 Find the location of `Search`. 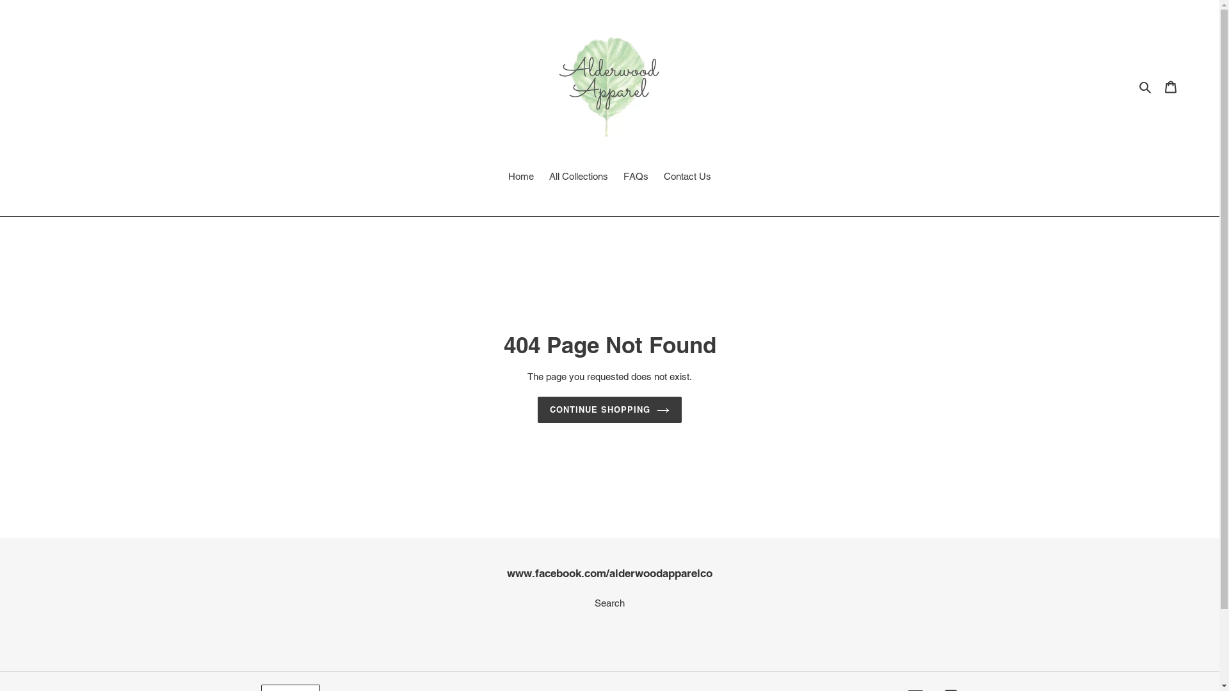

Search is located at coordinates (1146, 87).